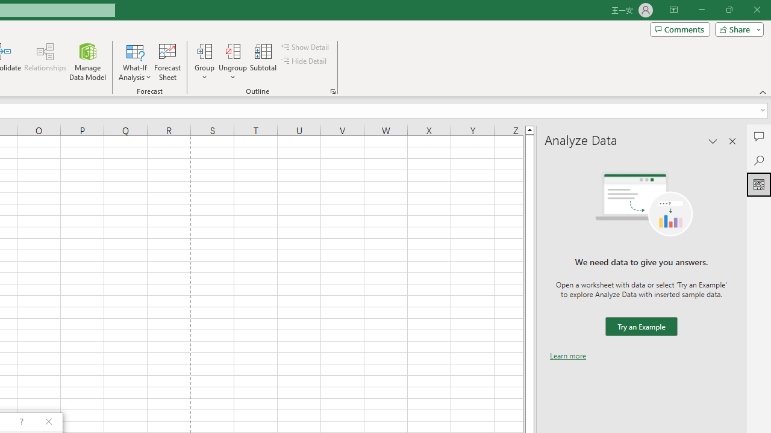  Describe the element at coordinates (233, 73) in the screenshot. I see `More Options` at that location.